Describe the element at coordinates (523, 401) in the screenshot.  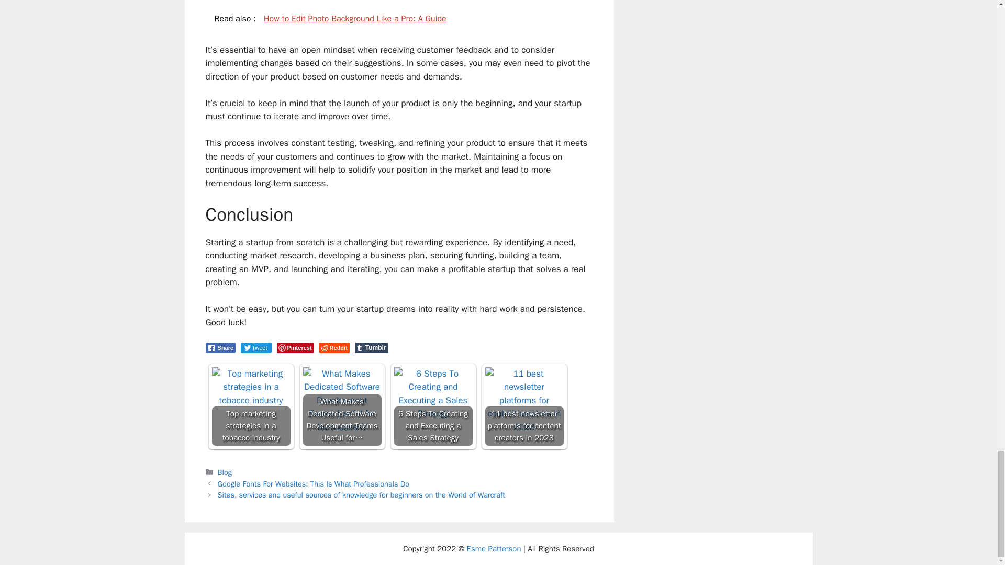
I see `11 best newsletter platforms for content creators in 2023` at that location.